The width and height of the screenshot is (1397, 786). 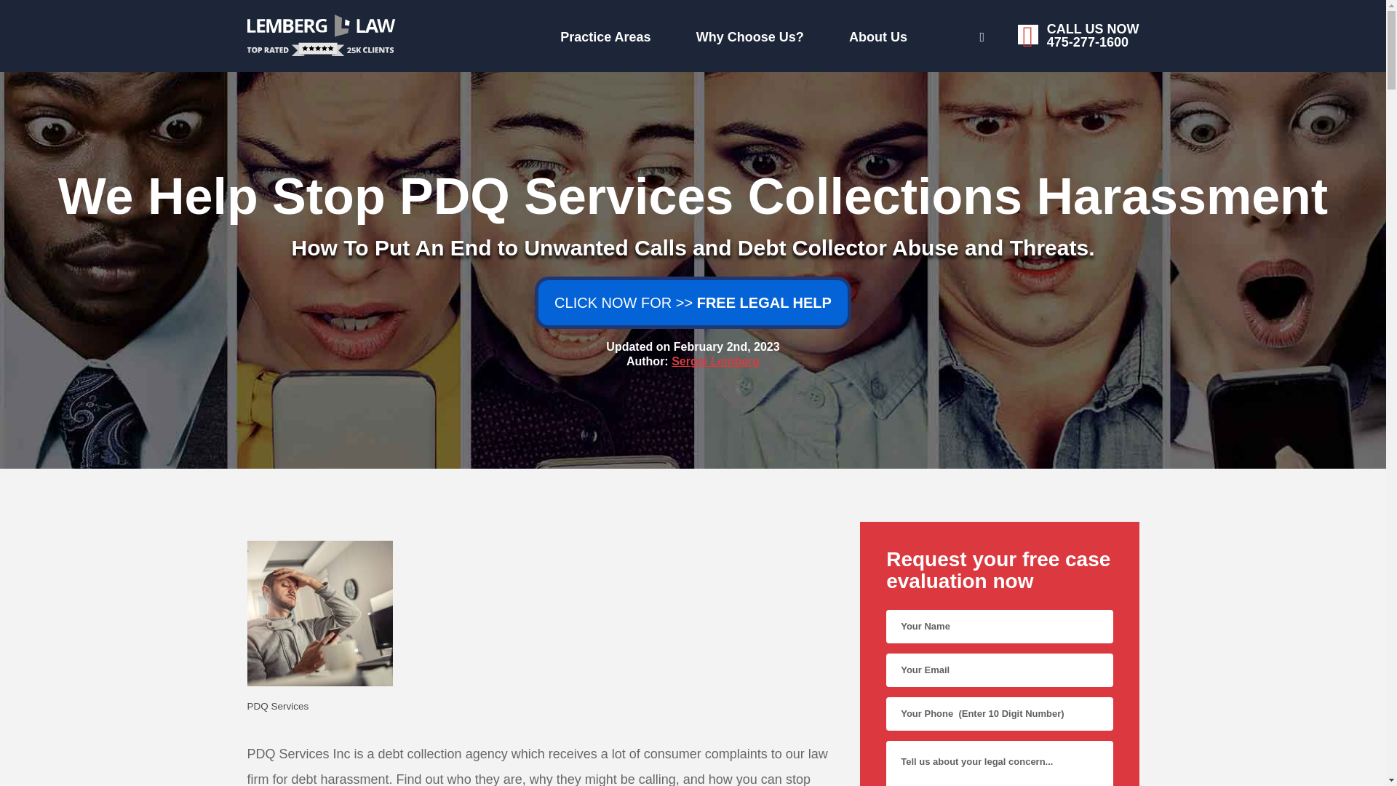 I want to click on Sergei Lemberg, so click(x=716, y=361).